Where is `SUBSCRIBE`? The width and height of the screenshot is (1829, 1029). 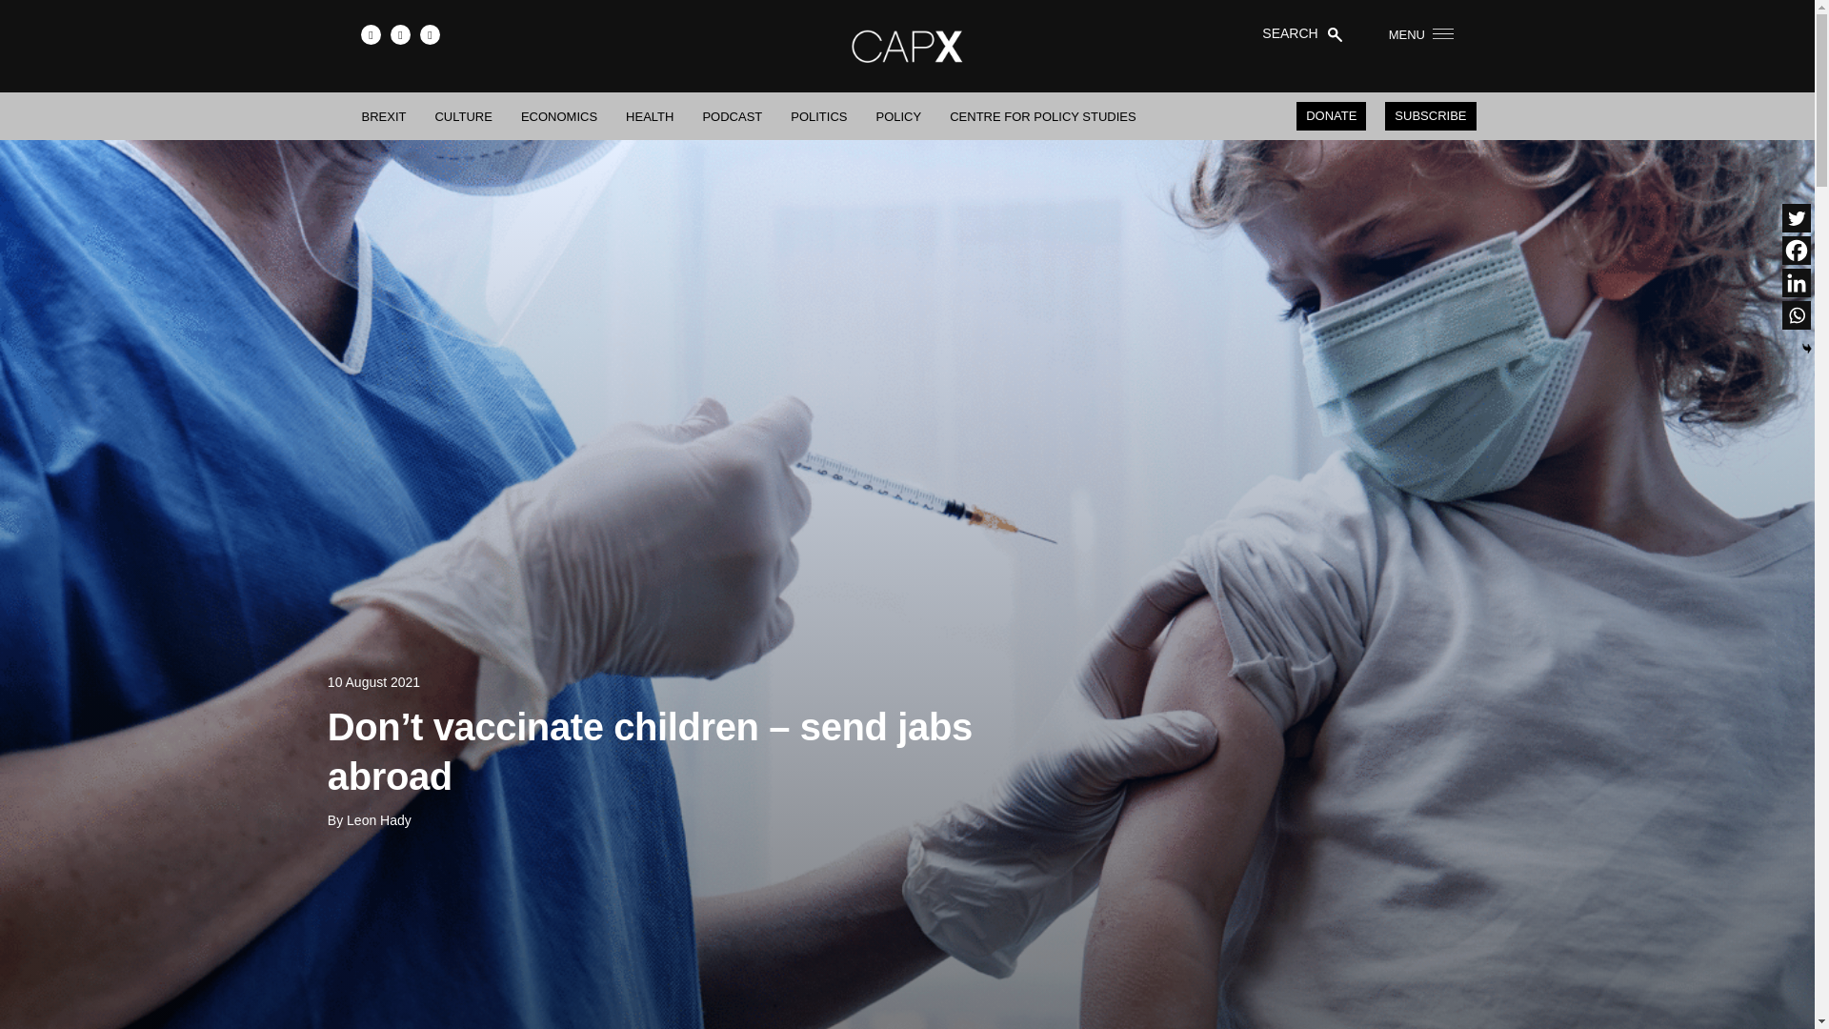 SUBSCRIBE is located at coordinates (1430, 116).